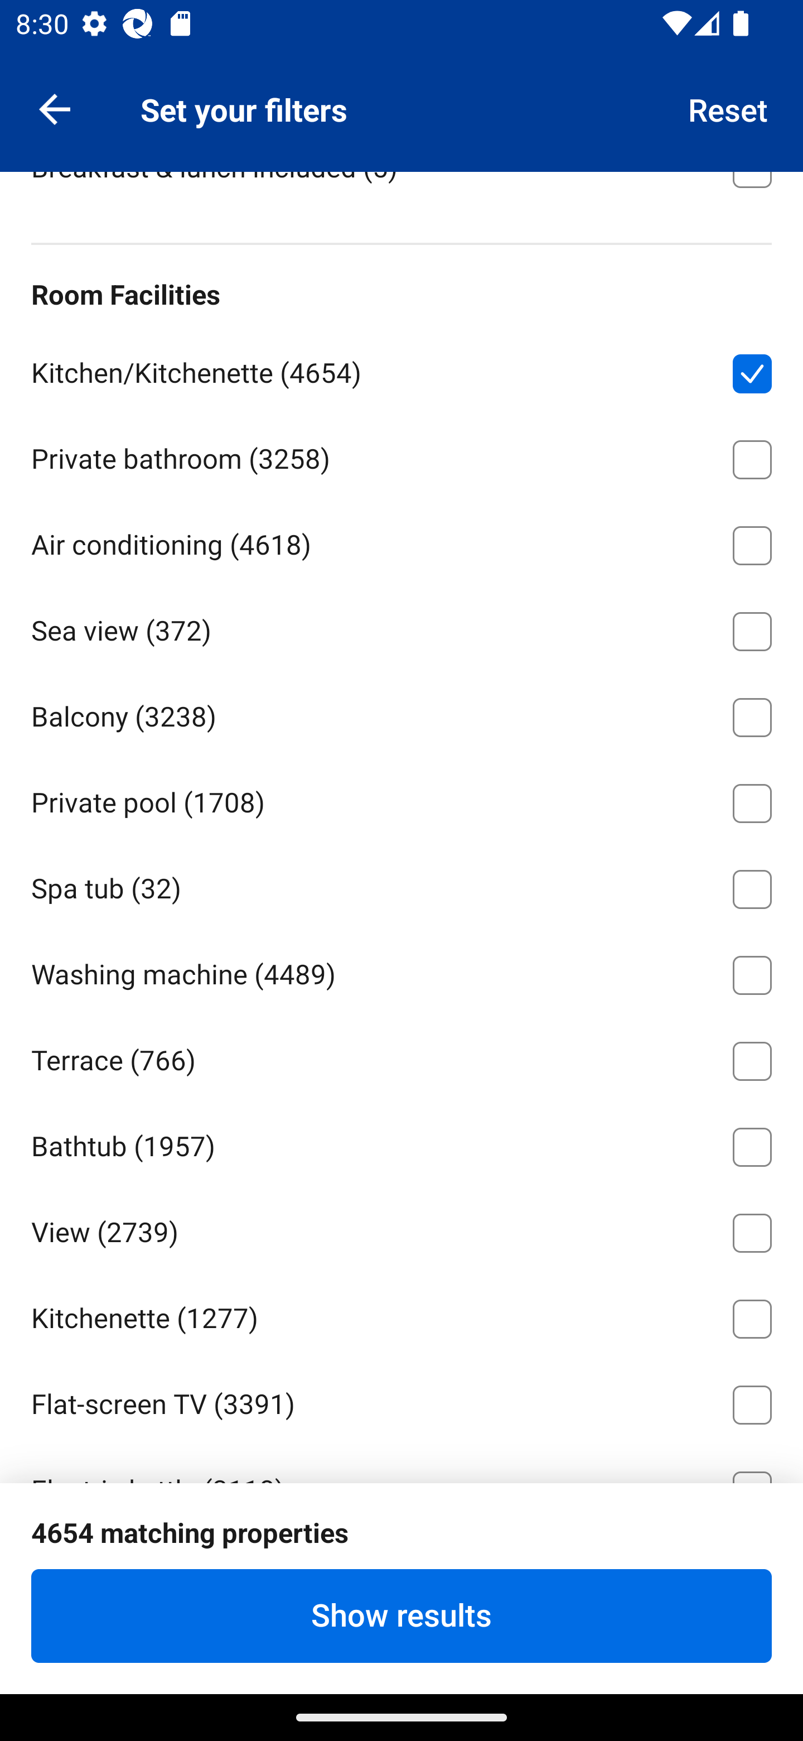 This screenshot has height=1741, width=803. What do you see at coordinates (401, 800) in the screenshot?
I see `Private pool ⁦(1708)` at bounding box center [401, 800].